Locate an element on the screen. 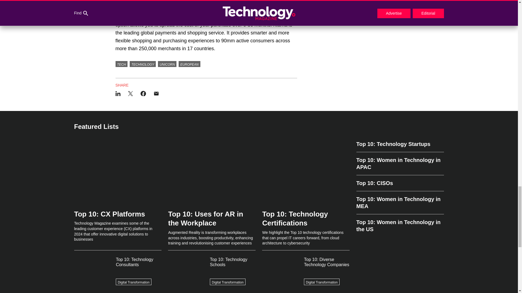 This screenshot has width=522, height=293. UNICORN is located at coordinates (167, 64).